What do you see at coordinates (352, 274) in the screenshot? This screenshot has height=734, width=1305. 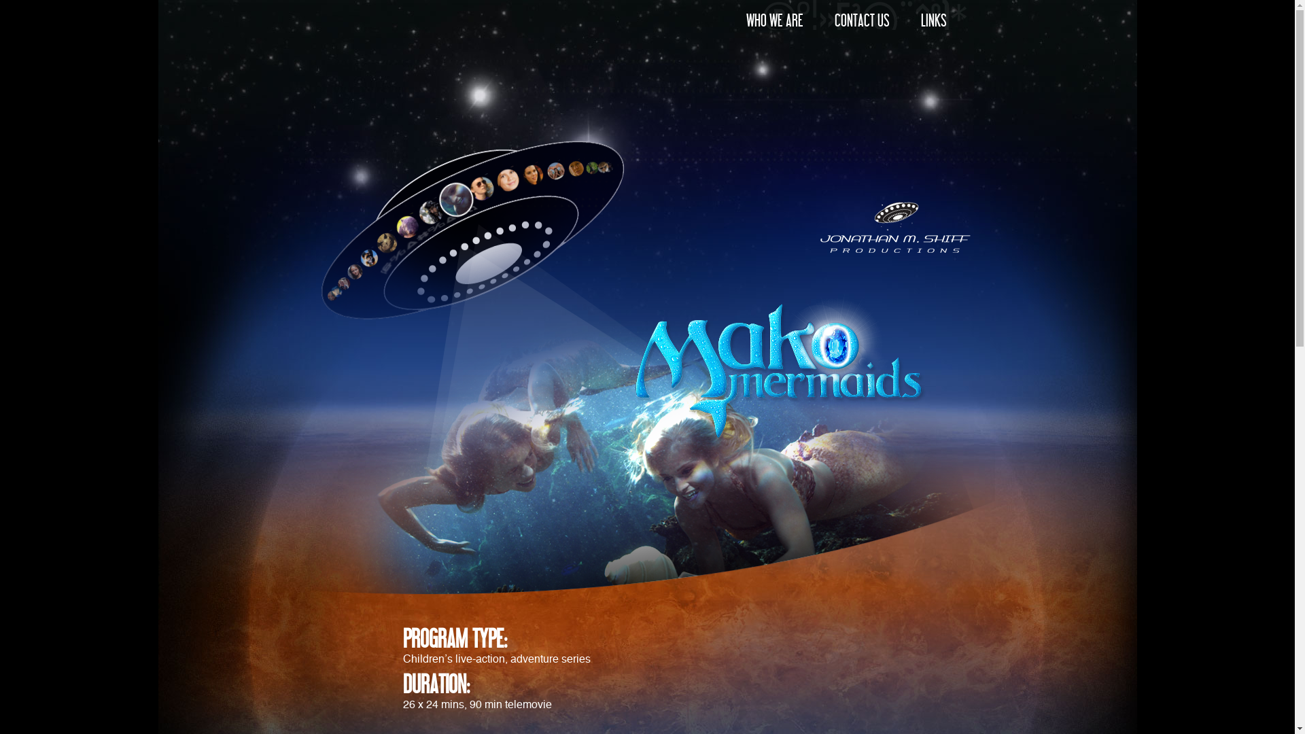 I see `Ocean Girl` at bounding box center [352, 274].